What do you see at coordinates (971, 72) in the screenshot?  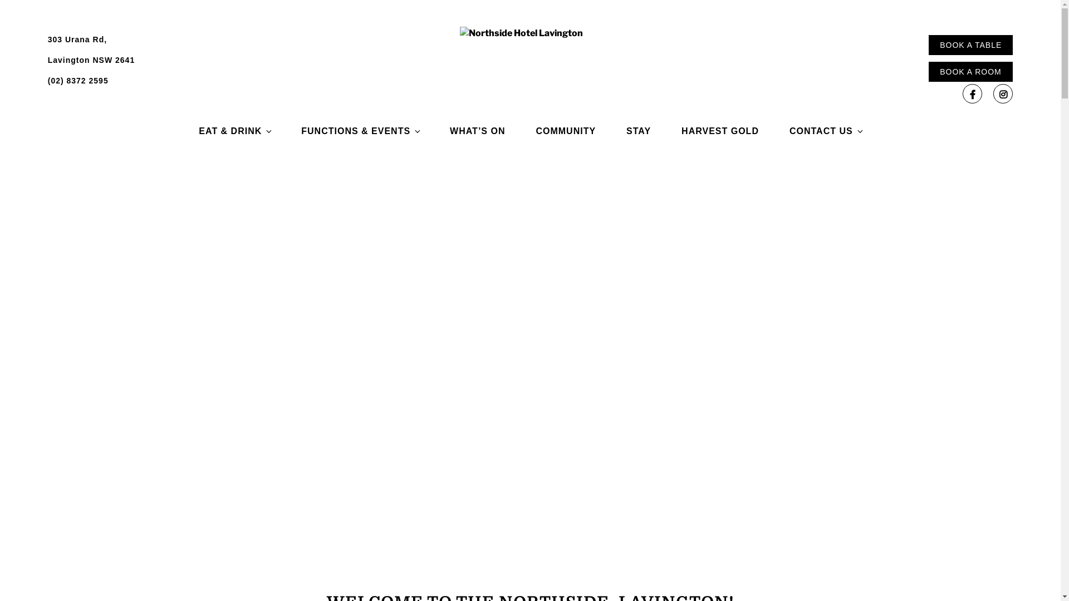 I see `BOOK A ROOM` at bounding box center [971, 72].